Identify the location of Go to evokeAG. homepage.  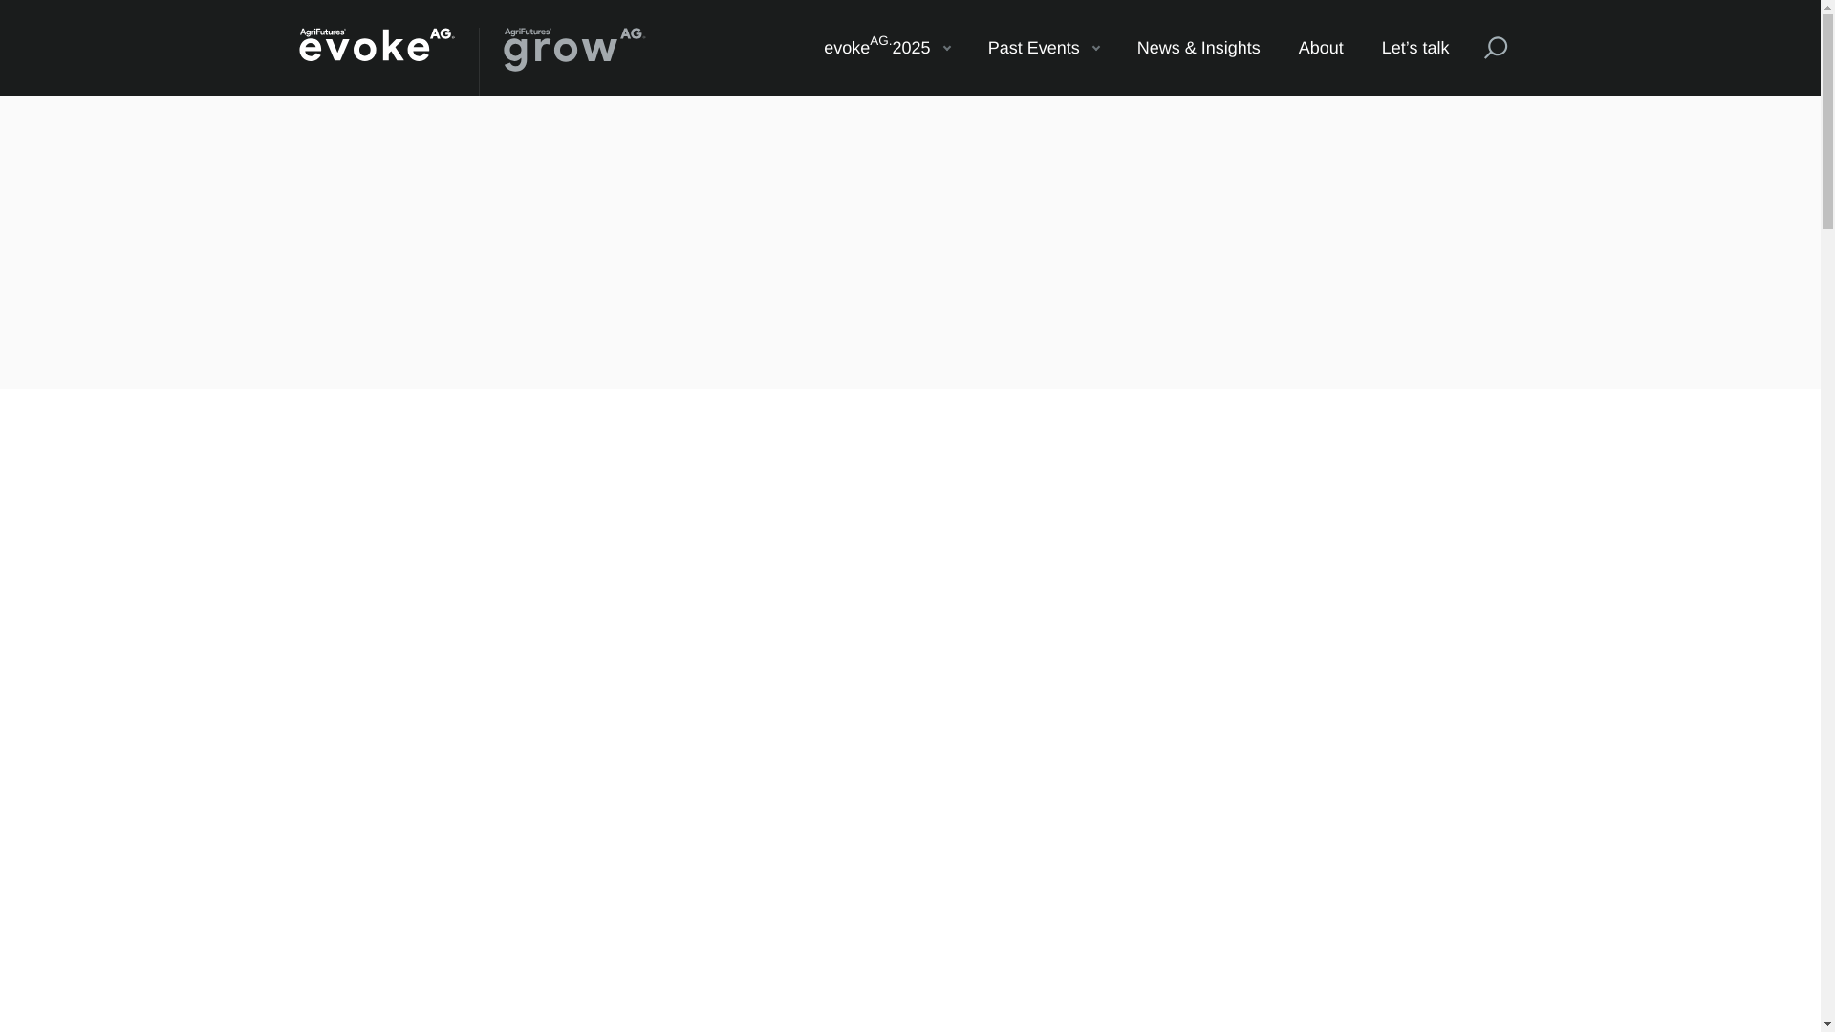
(375, 61).